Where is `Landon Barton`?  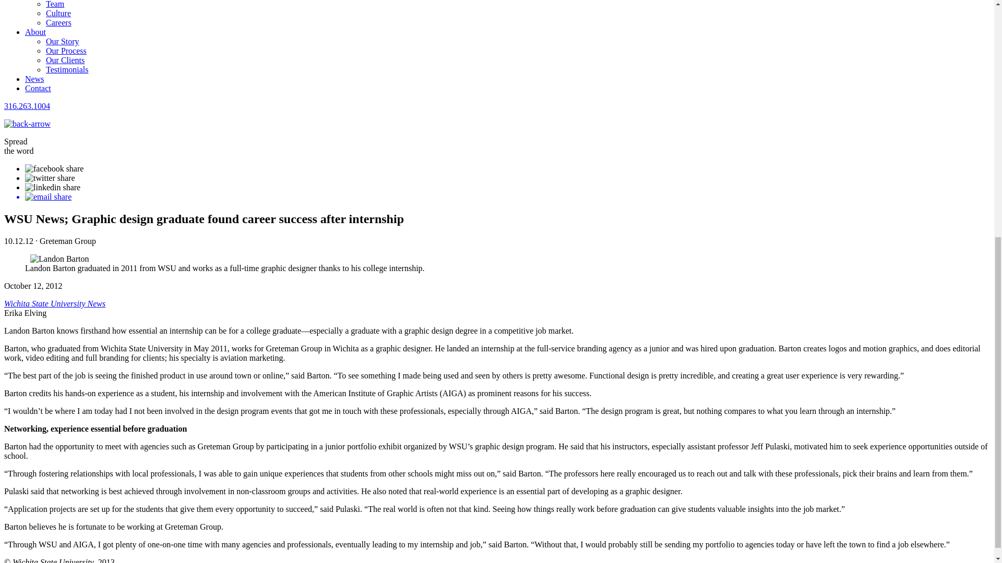
Landon Barton is located at coordinates (59, 259).